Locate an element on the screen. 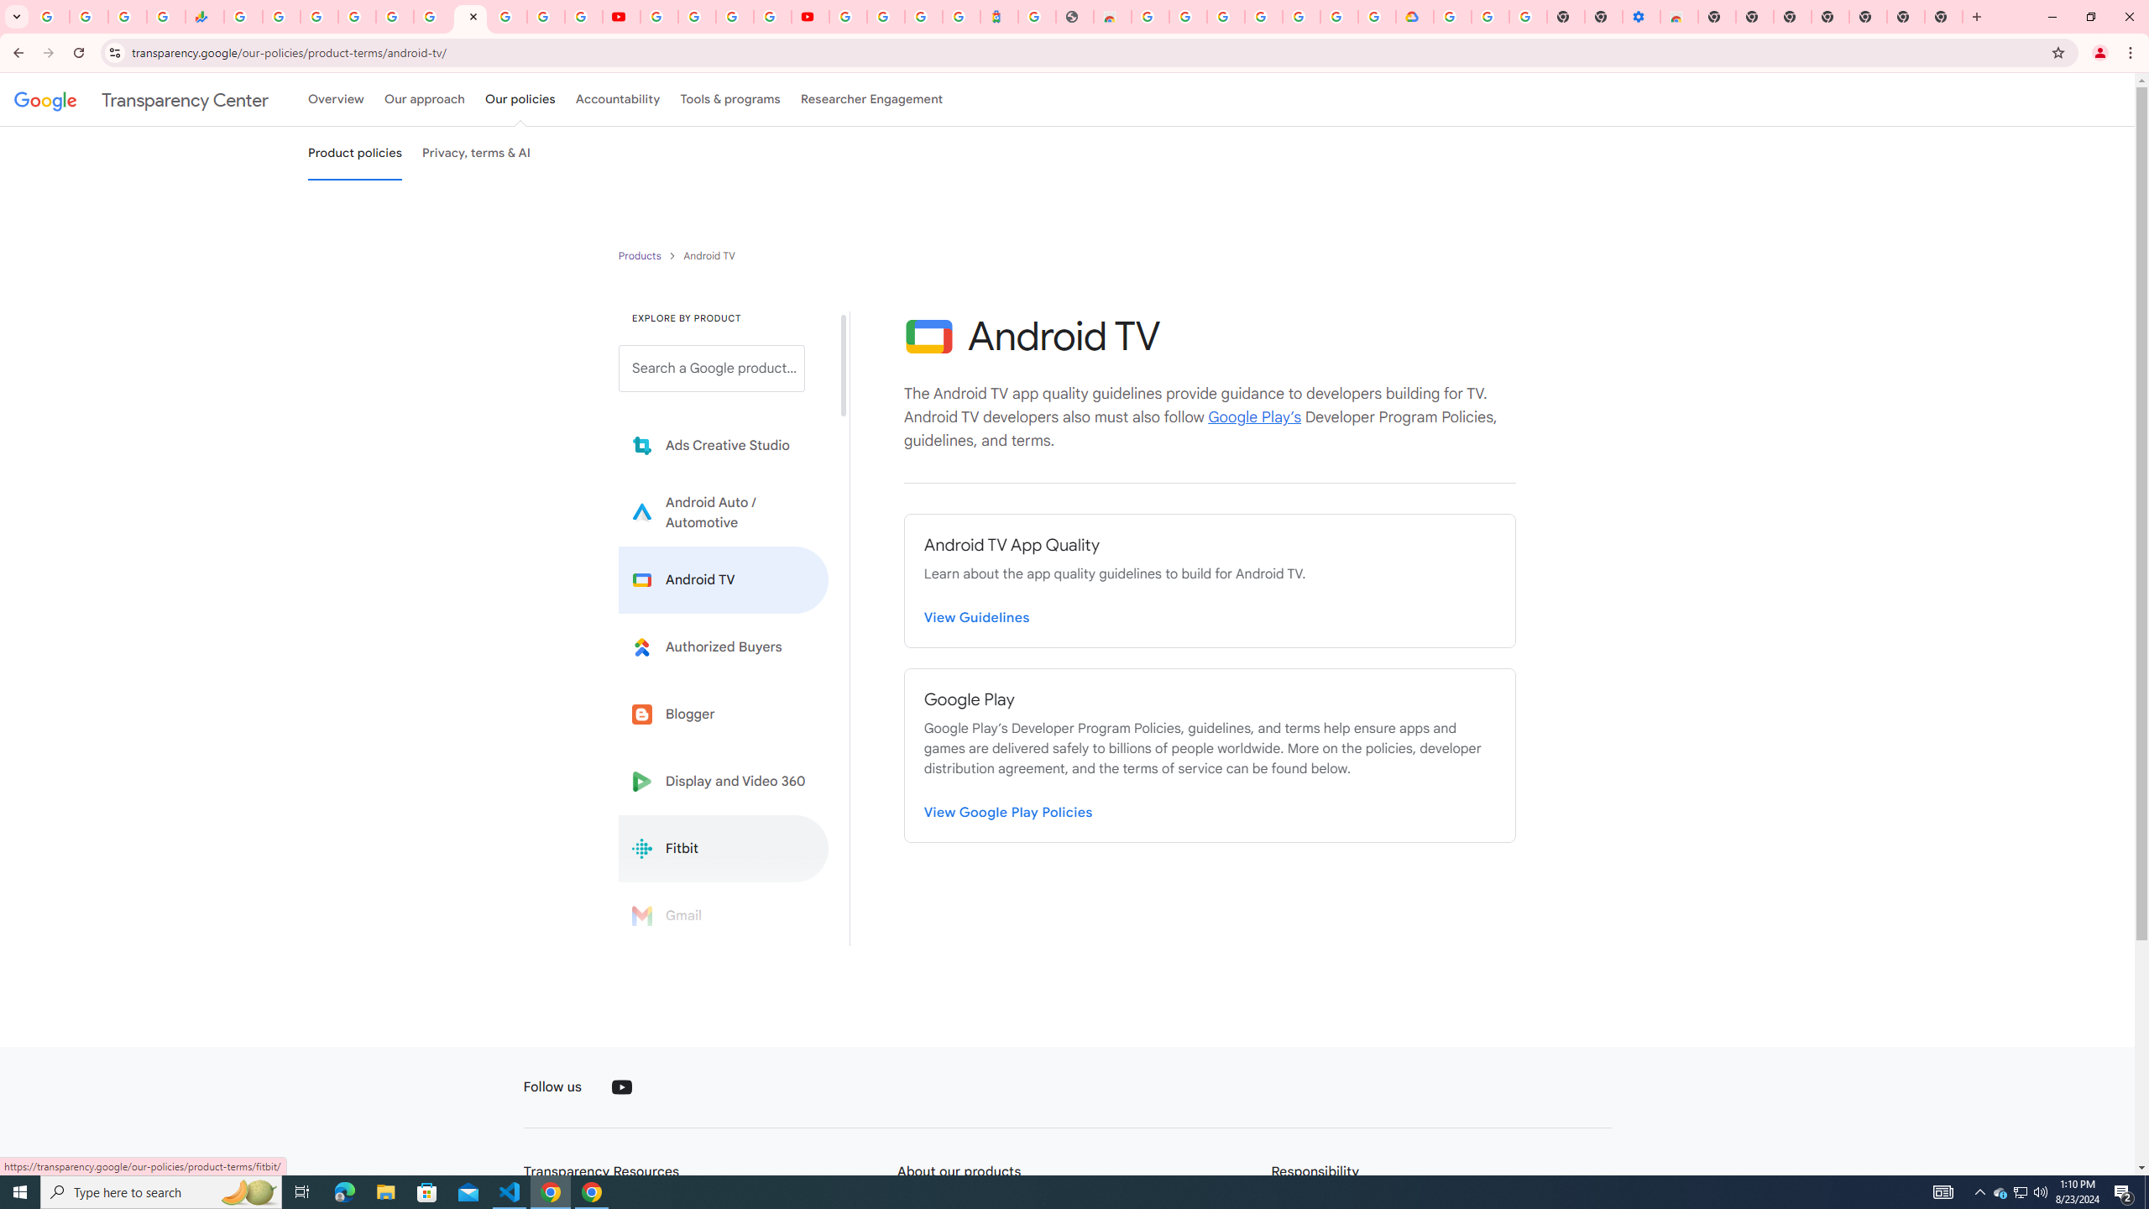 This screenshot has width=2149, height=1209. Chrome Web Store - Household is located at coordinates (1111, 17).